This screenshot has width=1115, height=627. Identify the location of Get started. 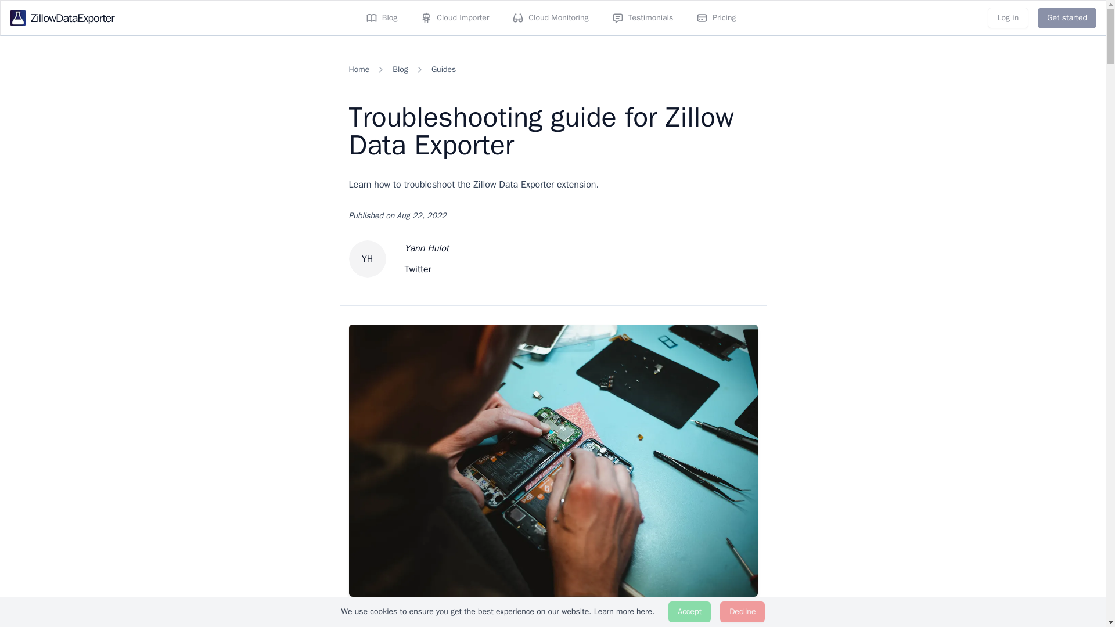
(1067, 17).